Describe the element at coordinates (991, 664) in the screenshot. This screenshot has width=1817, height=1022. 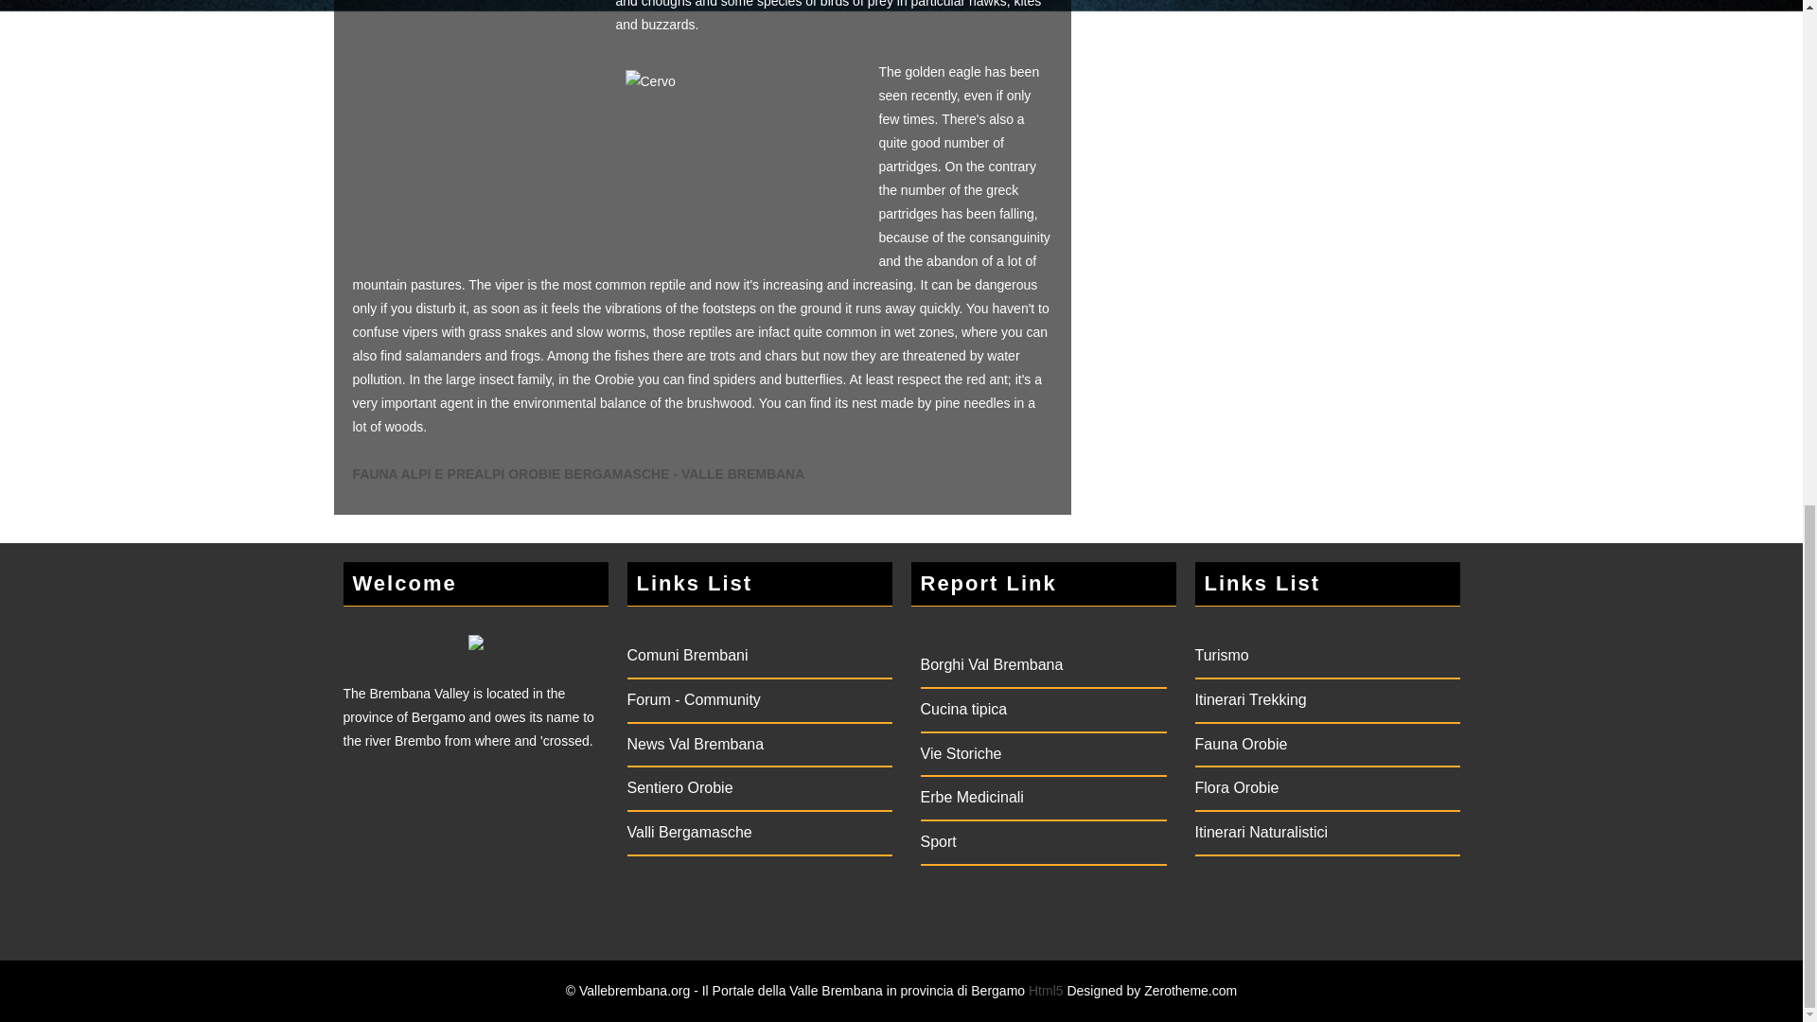
I see `Borghi Val Brembana` at that location.